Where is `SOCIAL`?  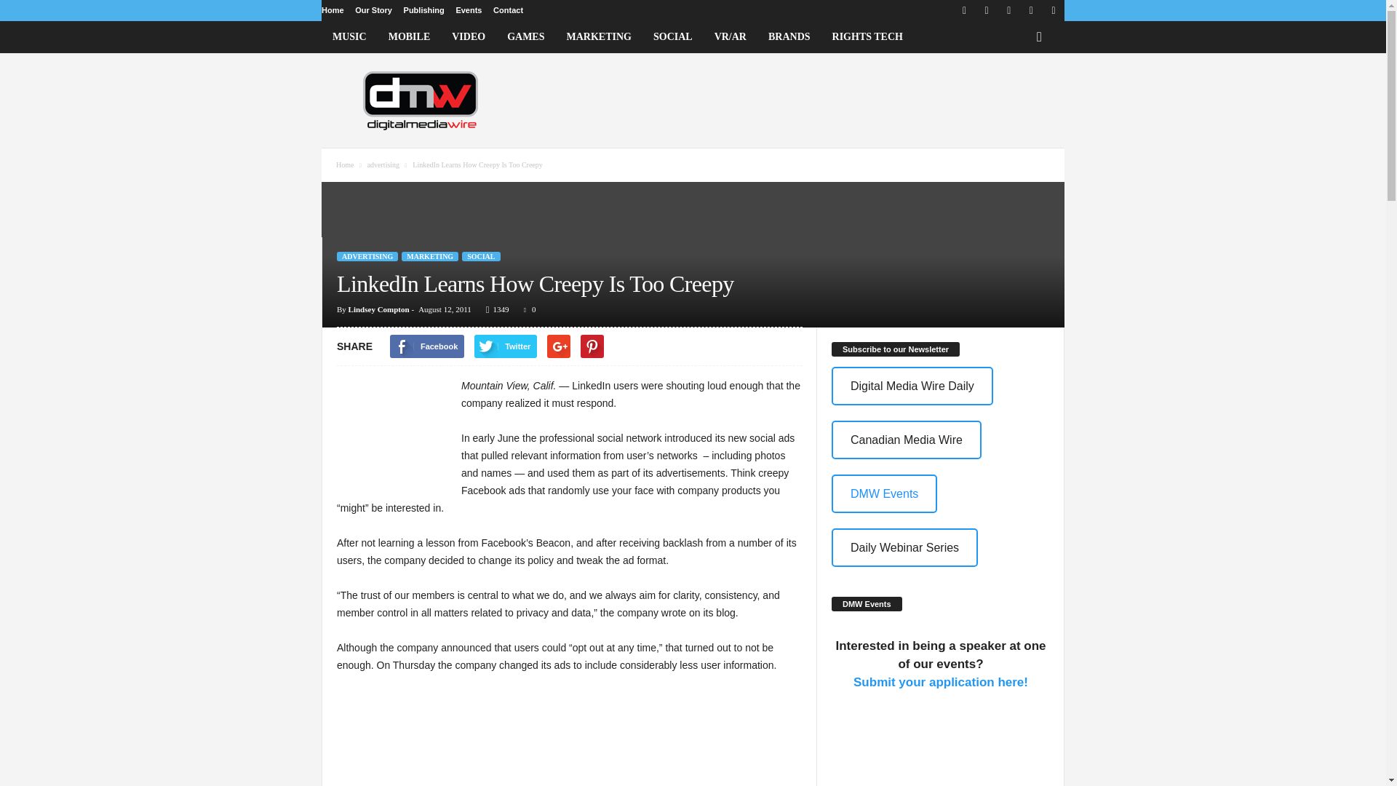 SOCIAL is located at coordinates (673, 37).